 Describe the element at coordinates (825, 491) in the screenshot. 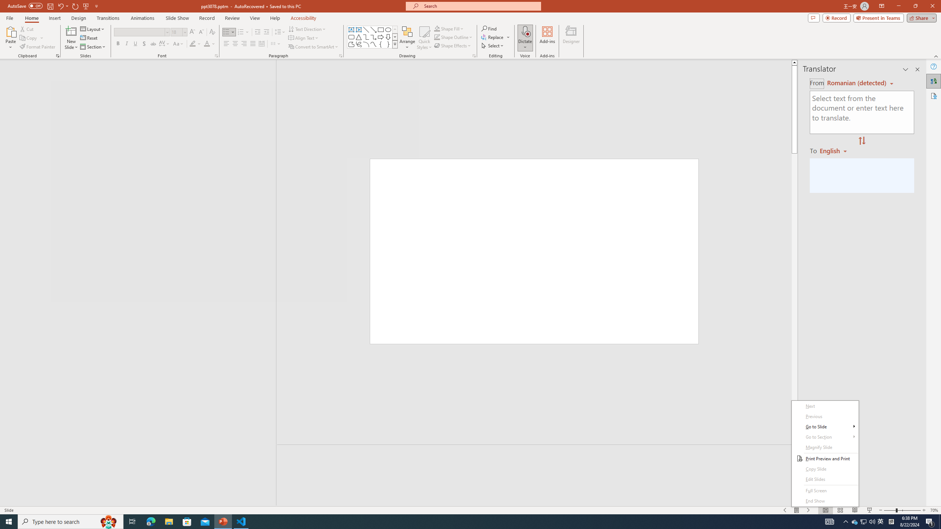

I see `Full Screen` at that location.